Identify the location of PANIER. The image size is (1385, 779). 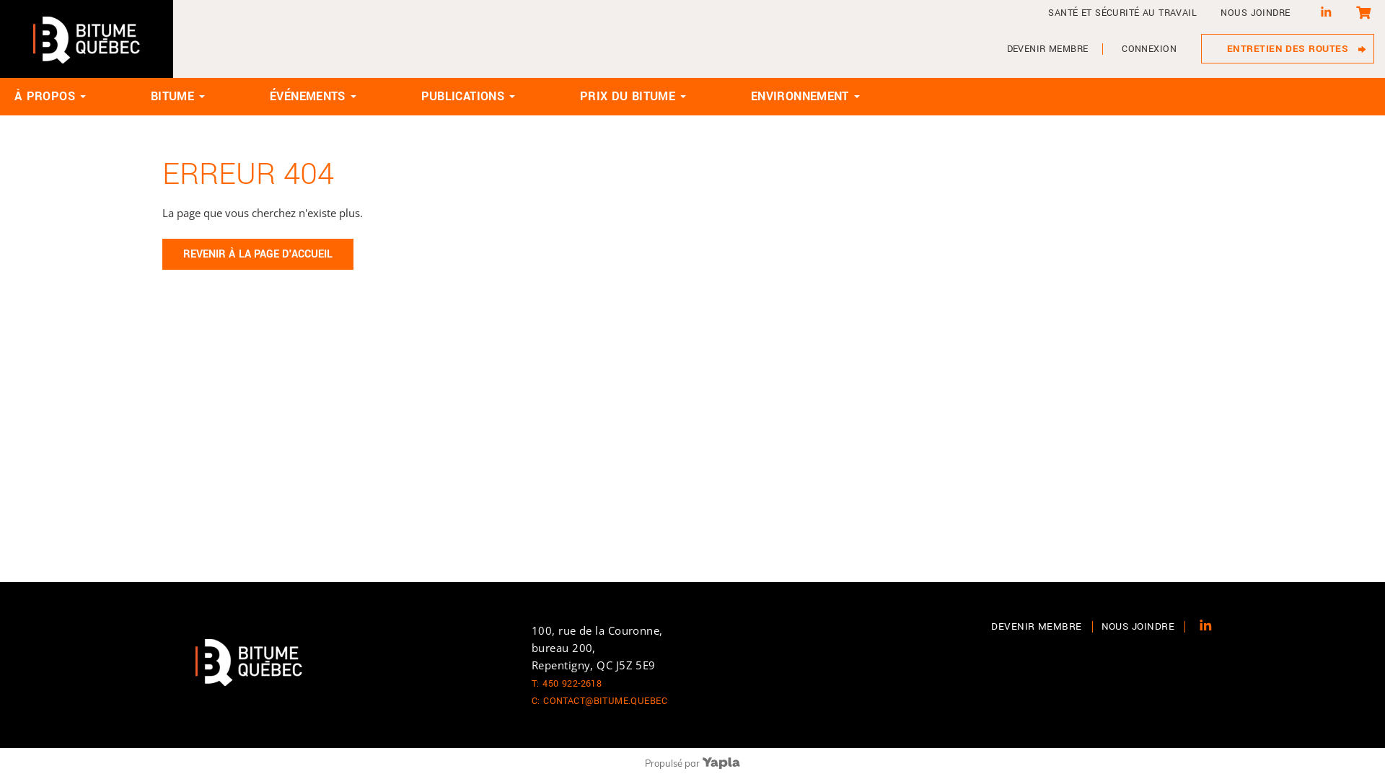
(1363, 14).